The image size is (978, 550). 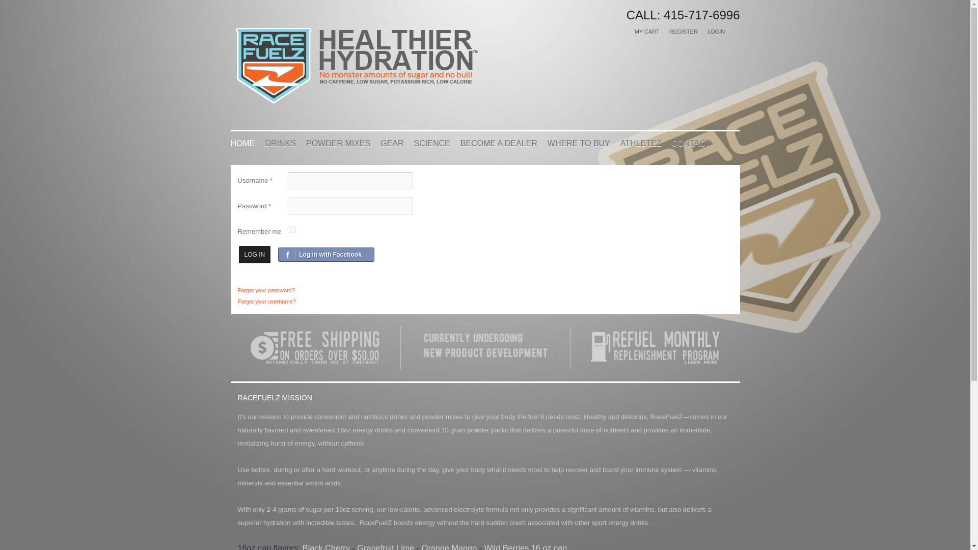 I want to click on DRINKS, so click(x=280, y=143).